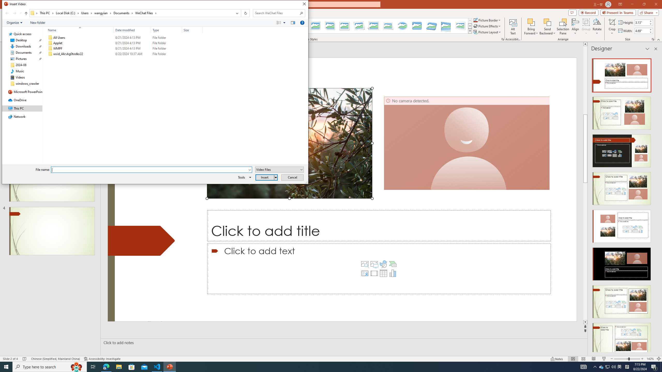 The height and width of the screenshot is (372, 662). Describe the element at coordinates (383, 264) in the screenshot. I see `Insert an Icon` at that location.